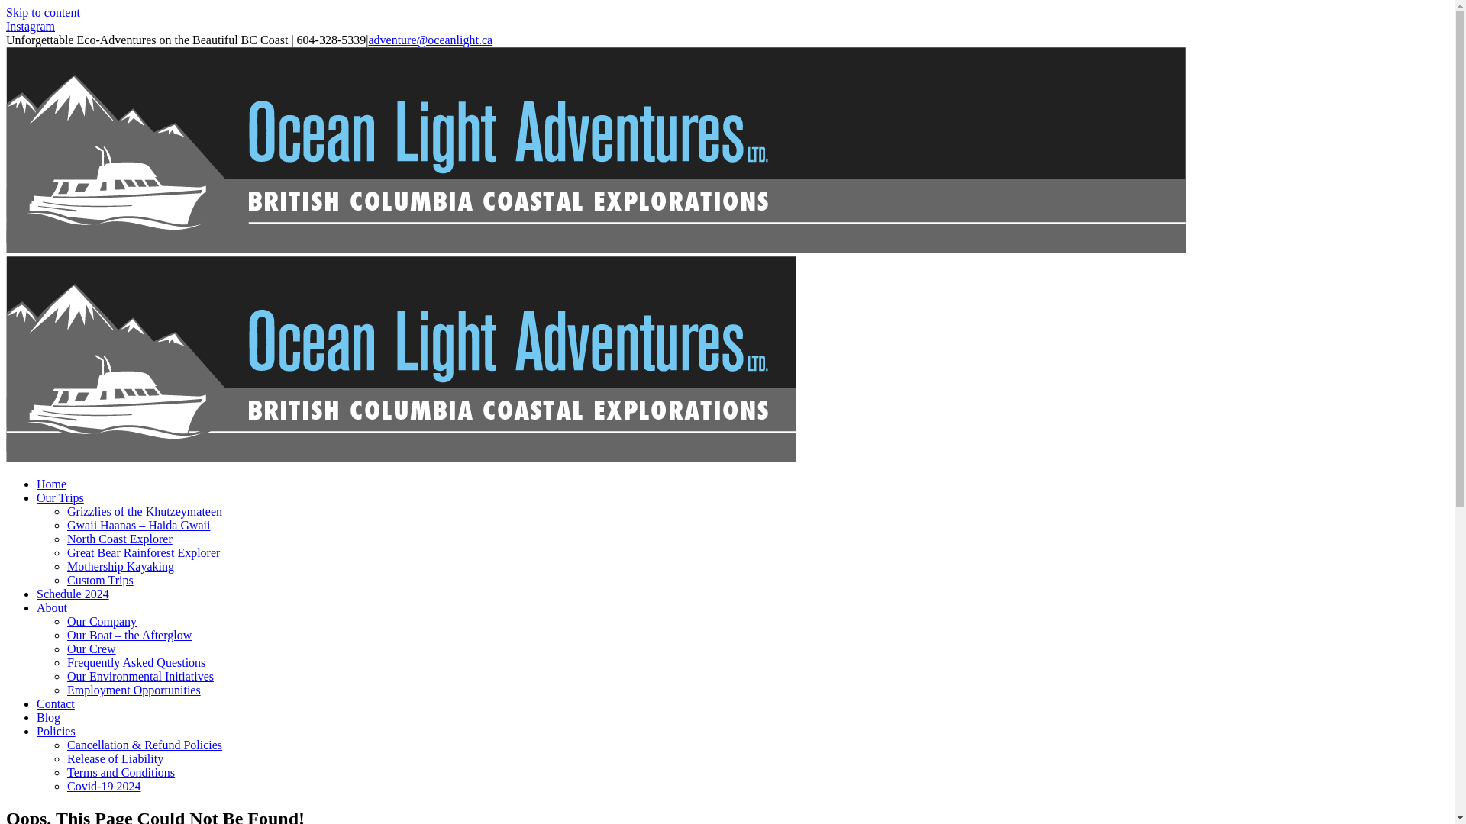 The image size is (1466, 824). I want to click on Employment Opportunities, so click(134, 690).